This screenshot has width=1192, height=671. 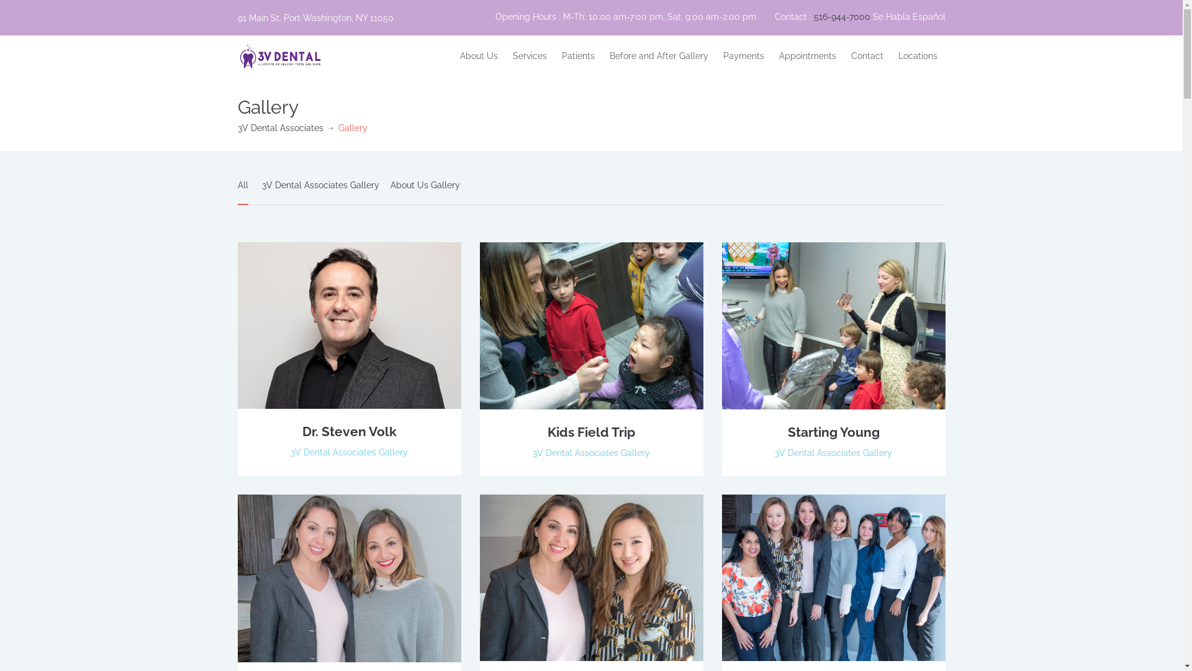 I want to click on 516-944-7000, so click(x=842, y=17).